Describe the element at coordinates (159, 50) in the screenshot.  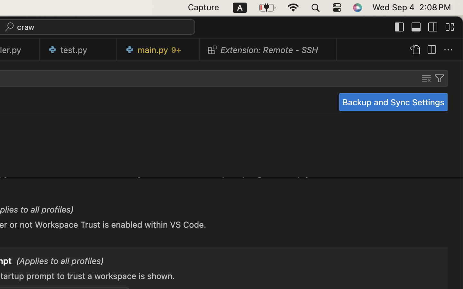
I see `0 main.py   9+` at that location.